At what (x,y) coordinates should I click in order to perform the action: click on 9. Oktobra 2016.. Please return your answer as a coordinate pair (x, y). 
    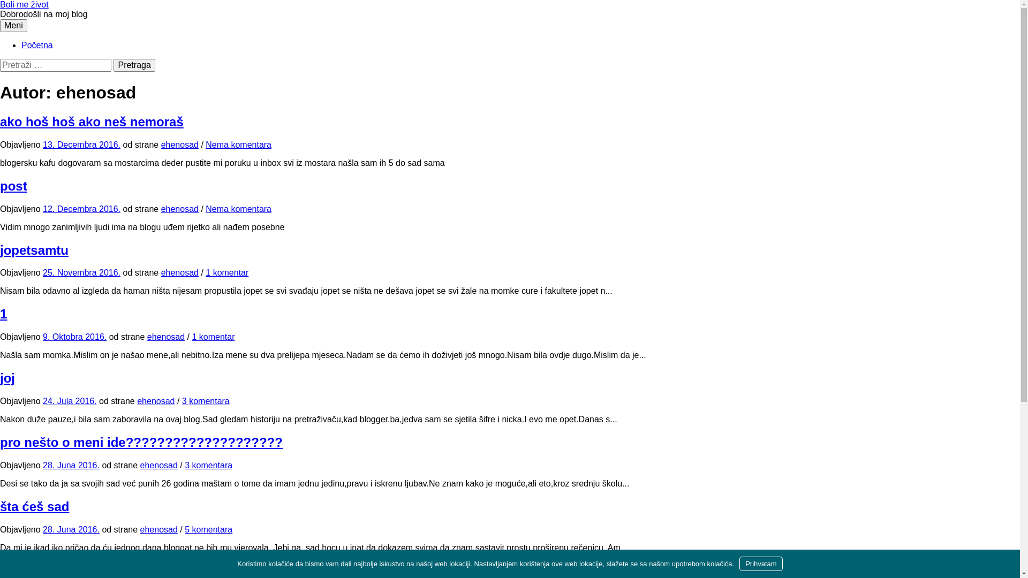
    Looking at the image, I should click on (75, 337).